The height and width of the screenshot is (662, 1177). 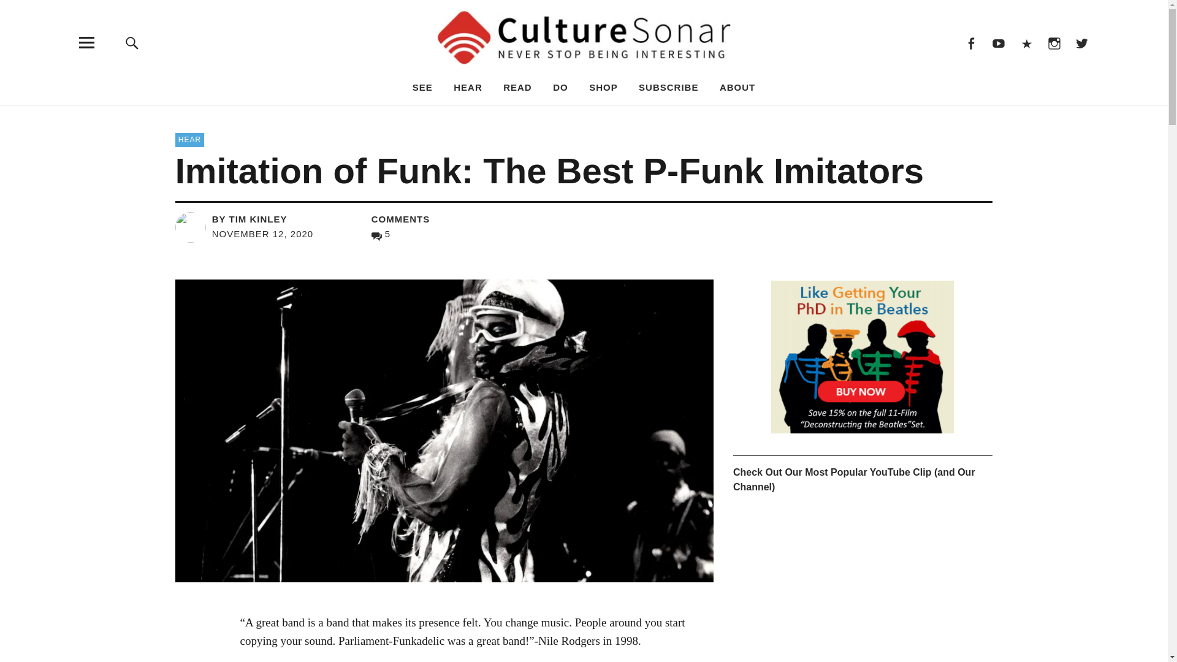 I want to click on READ, so click(x=517, y=87).